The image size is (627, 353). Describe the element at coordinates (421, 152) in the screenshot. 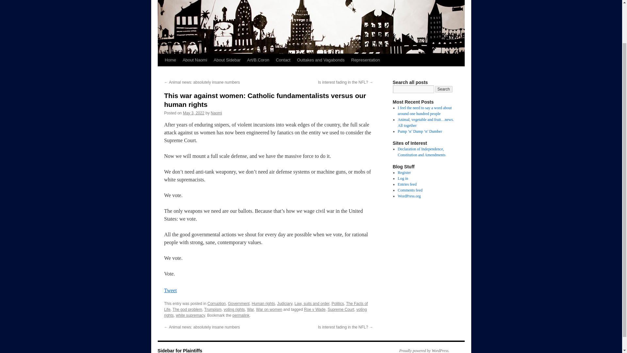

I see `Declaration of Independence, Constitution and Amendments` at that location.